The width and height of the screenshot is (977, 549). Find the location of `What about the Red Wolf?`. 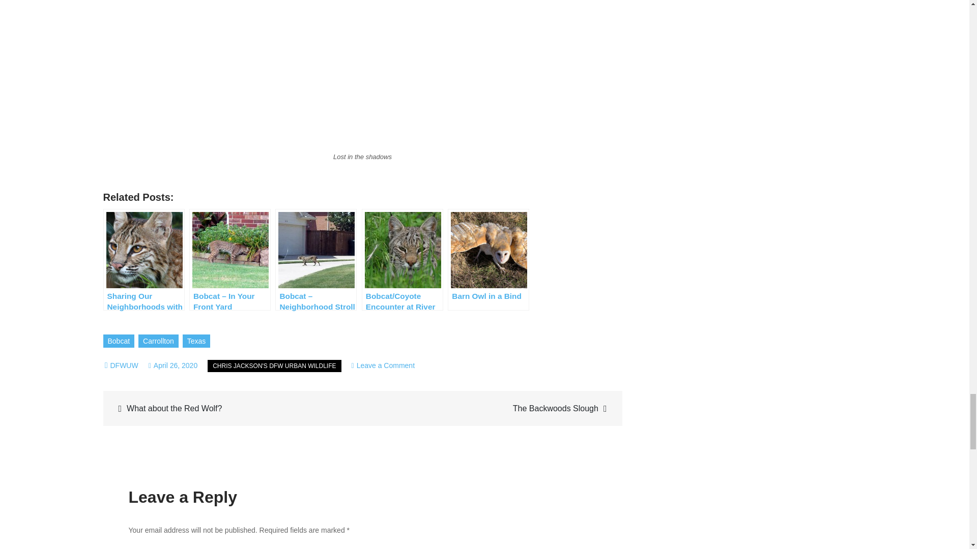

What about the Red Wolf? is located at coordinates (491, 408).